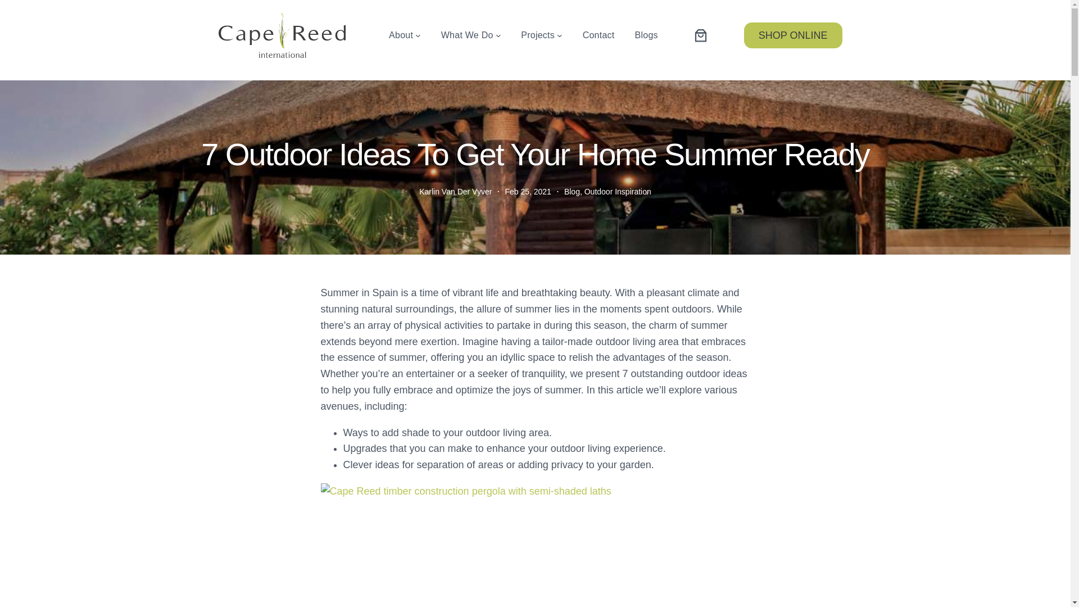 This screenshot has height=607, width=1079. What do you see at coordinates (572, 191) in the screenshot?
I see `Blog` at bounding box center [572, 191].